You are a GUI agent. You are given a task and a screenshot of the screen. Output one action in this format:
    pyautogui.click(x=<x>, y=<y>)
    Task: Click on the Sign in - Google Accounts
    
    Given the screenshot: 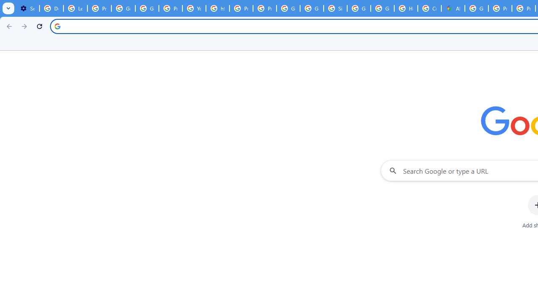 What is the action you would take?
    pyautogui.click(x=335, y=8)
    